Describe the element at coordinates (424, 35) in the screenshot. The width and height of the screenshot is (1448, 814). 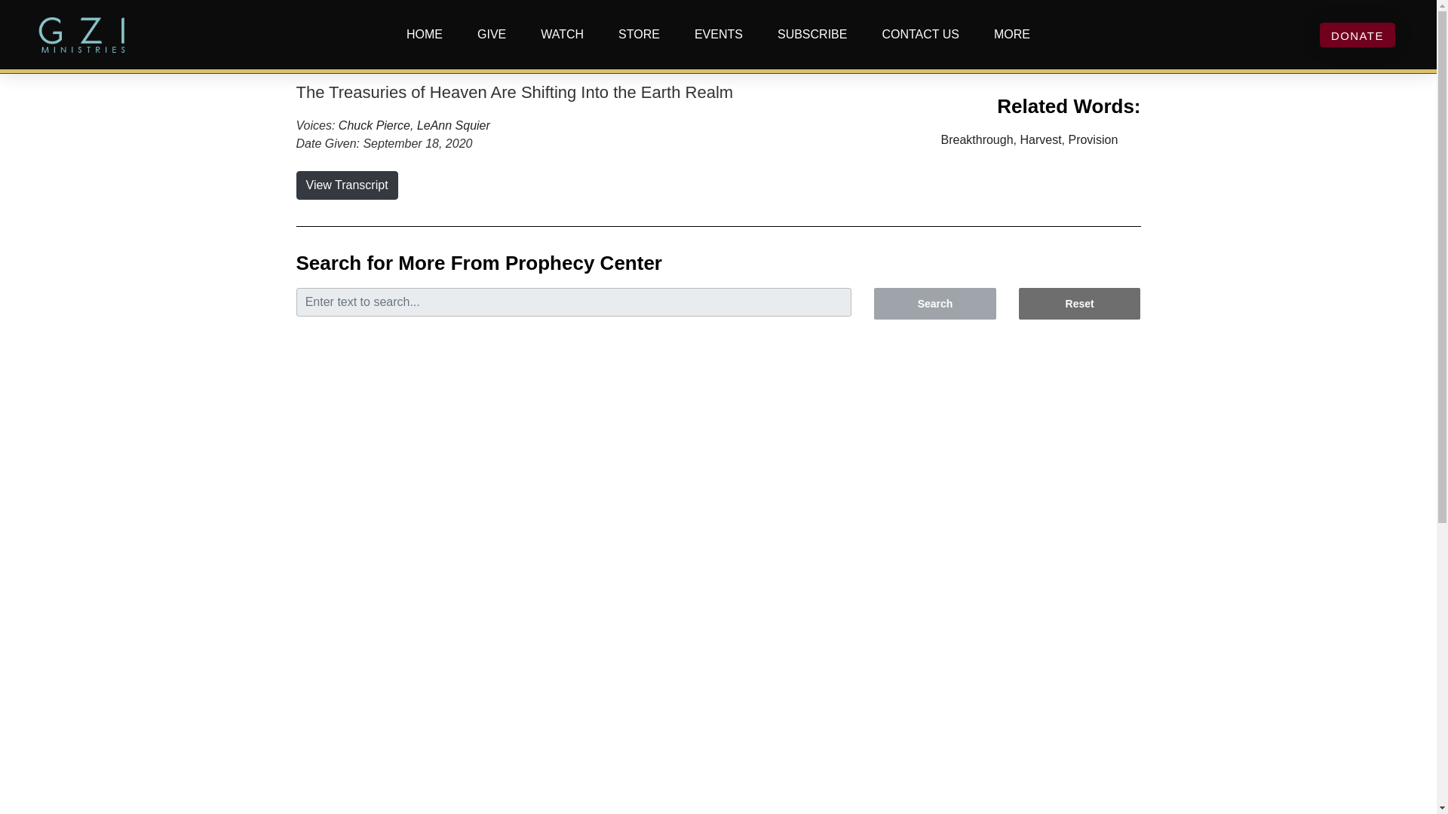
I see `HOME` at that location.